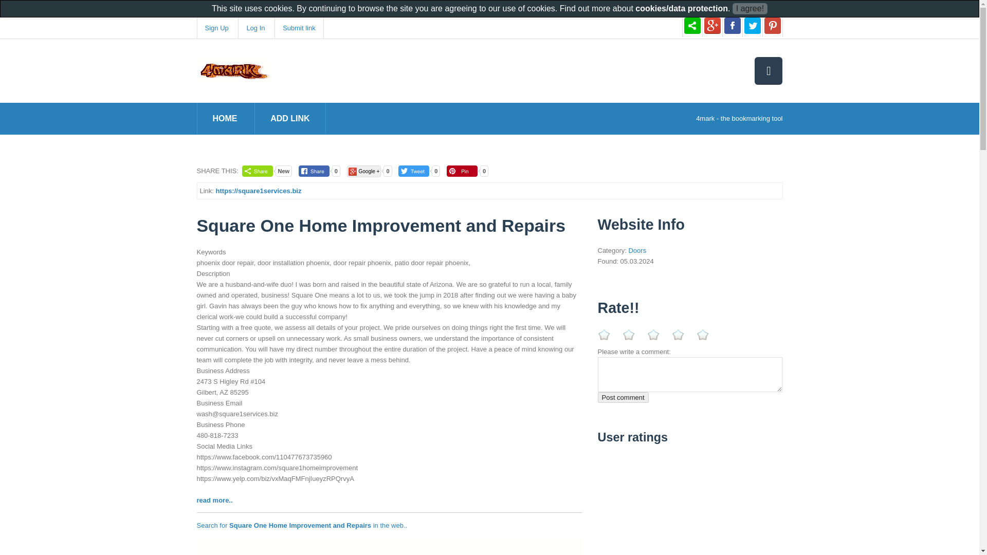 The width and height of the screenshot is (987, 555). What do you see at coordinates (225, 118) in the screenshot?
I see `HOME` at bounding box center [225, 118].